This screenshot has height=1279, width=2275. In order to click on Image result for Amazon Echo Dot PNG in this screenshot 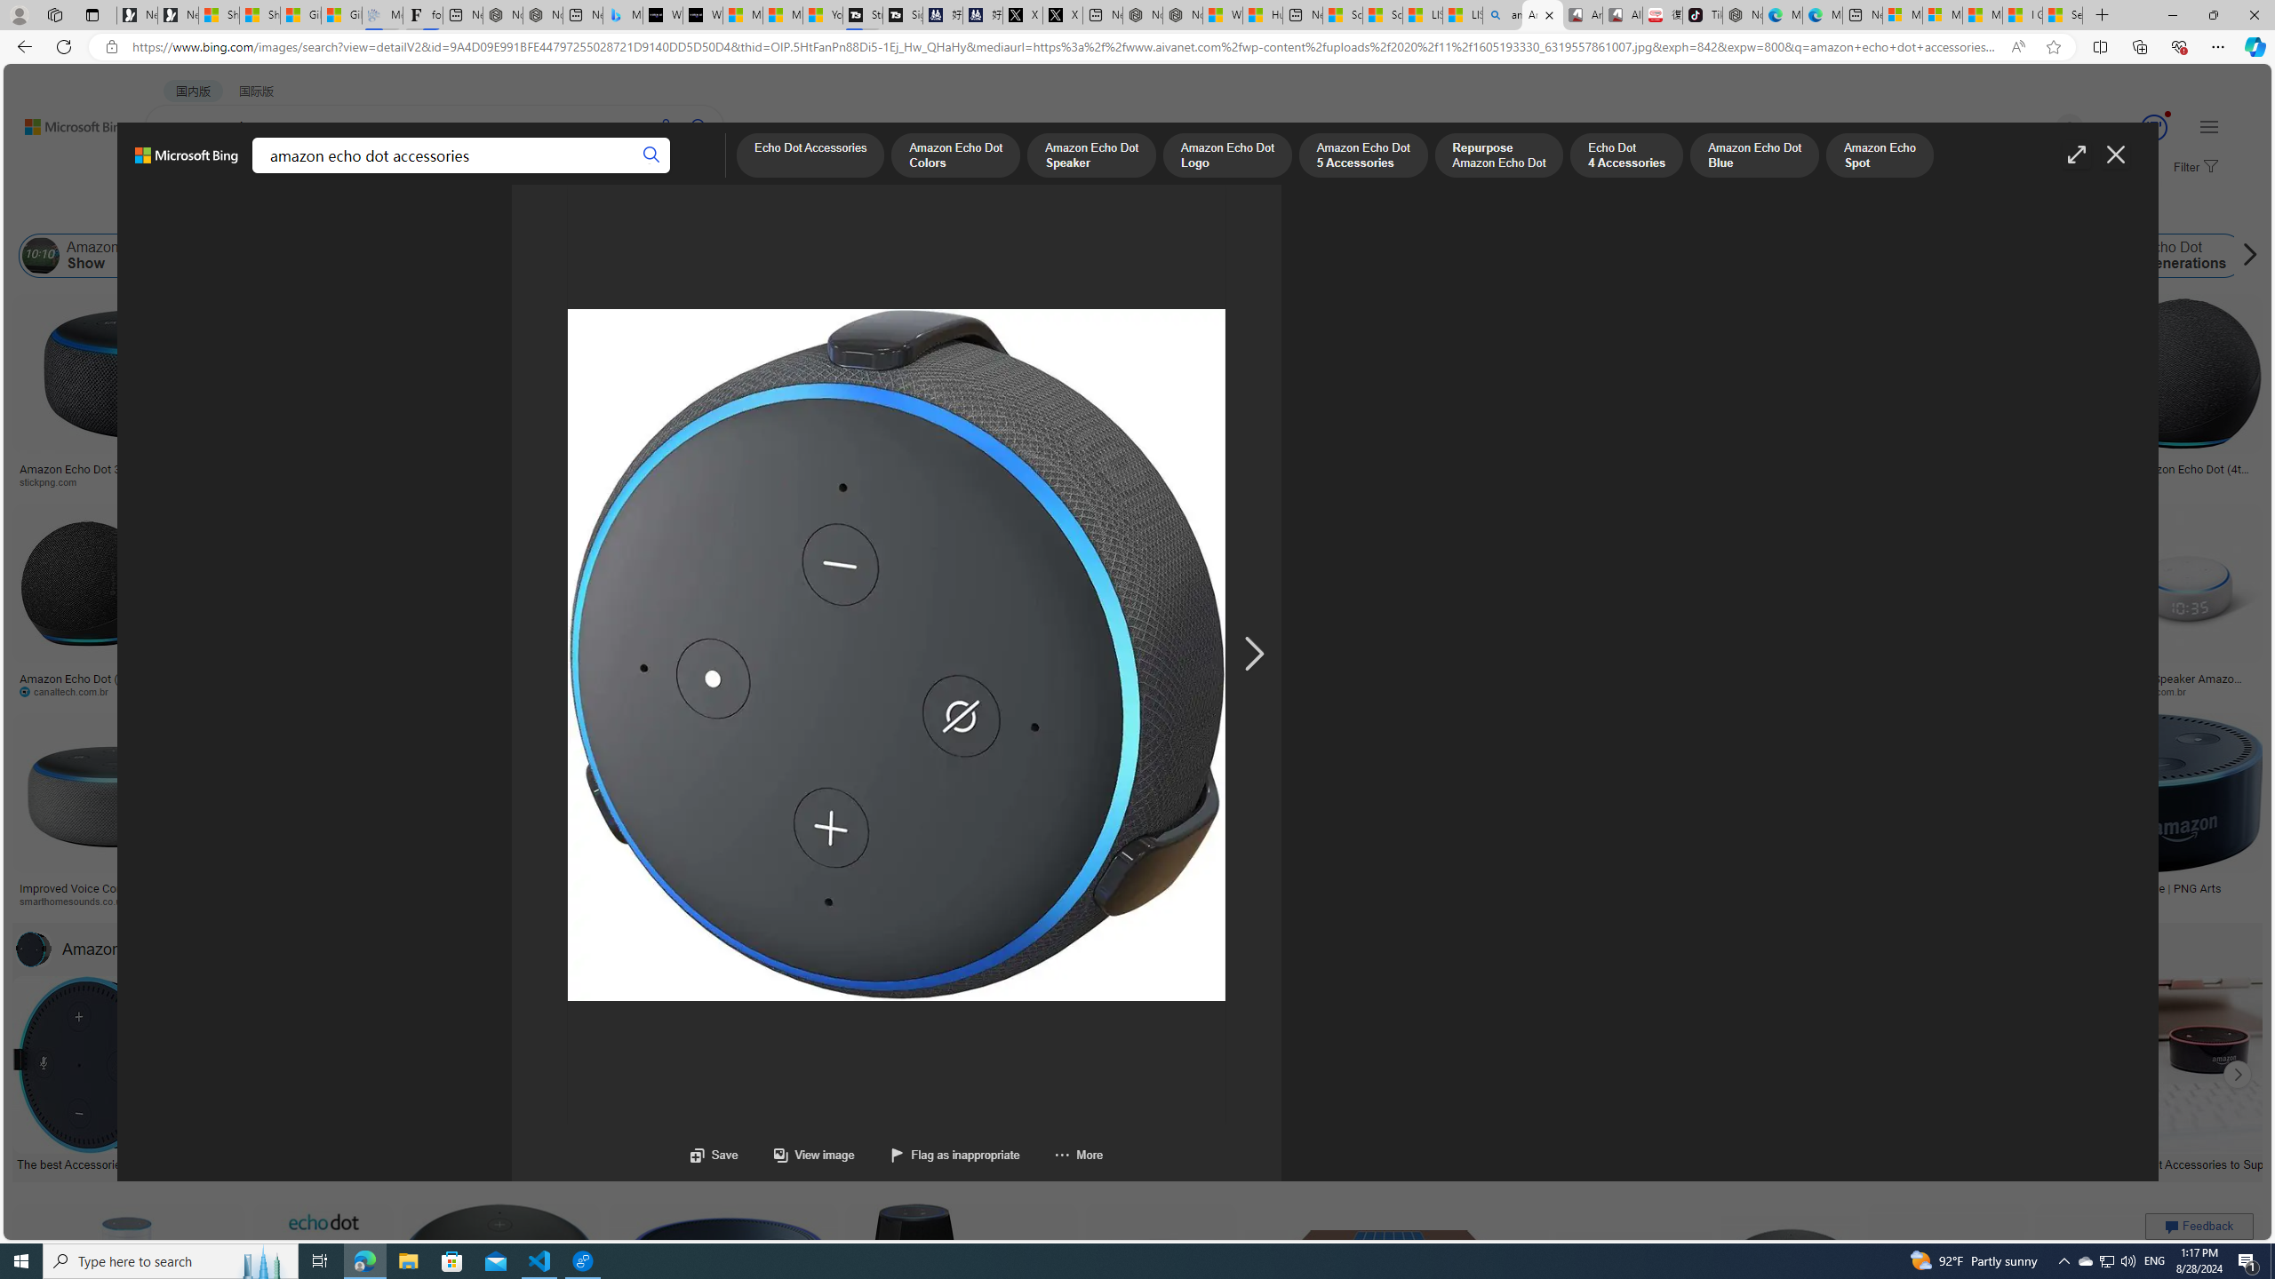, I will do `click(2150, 1285)`.